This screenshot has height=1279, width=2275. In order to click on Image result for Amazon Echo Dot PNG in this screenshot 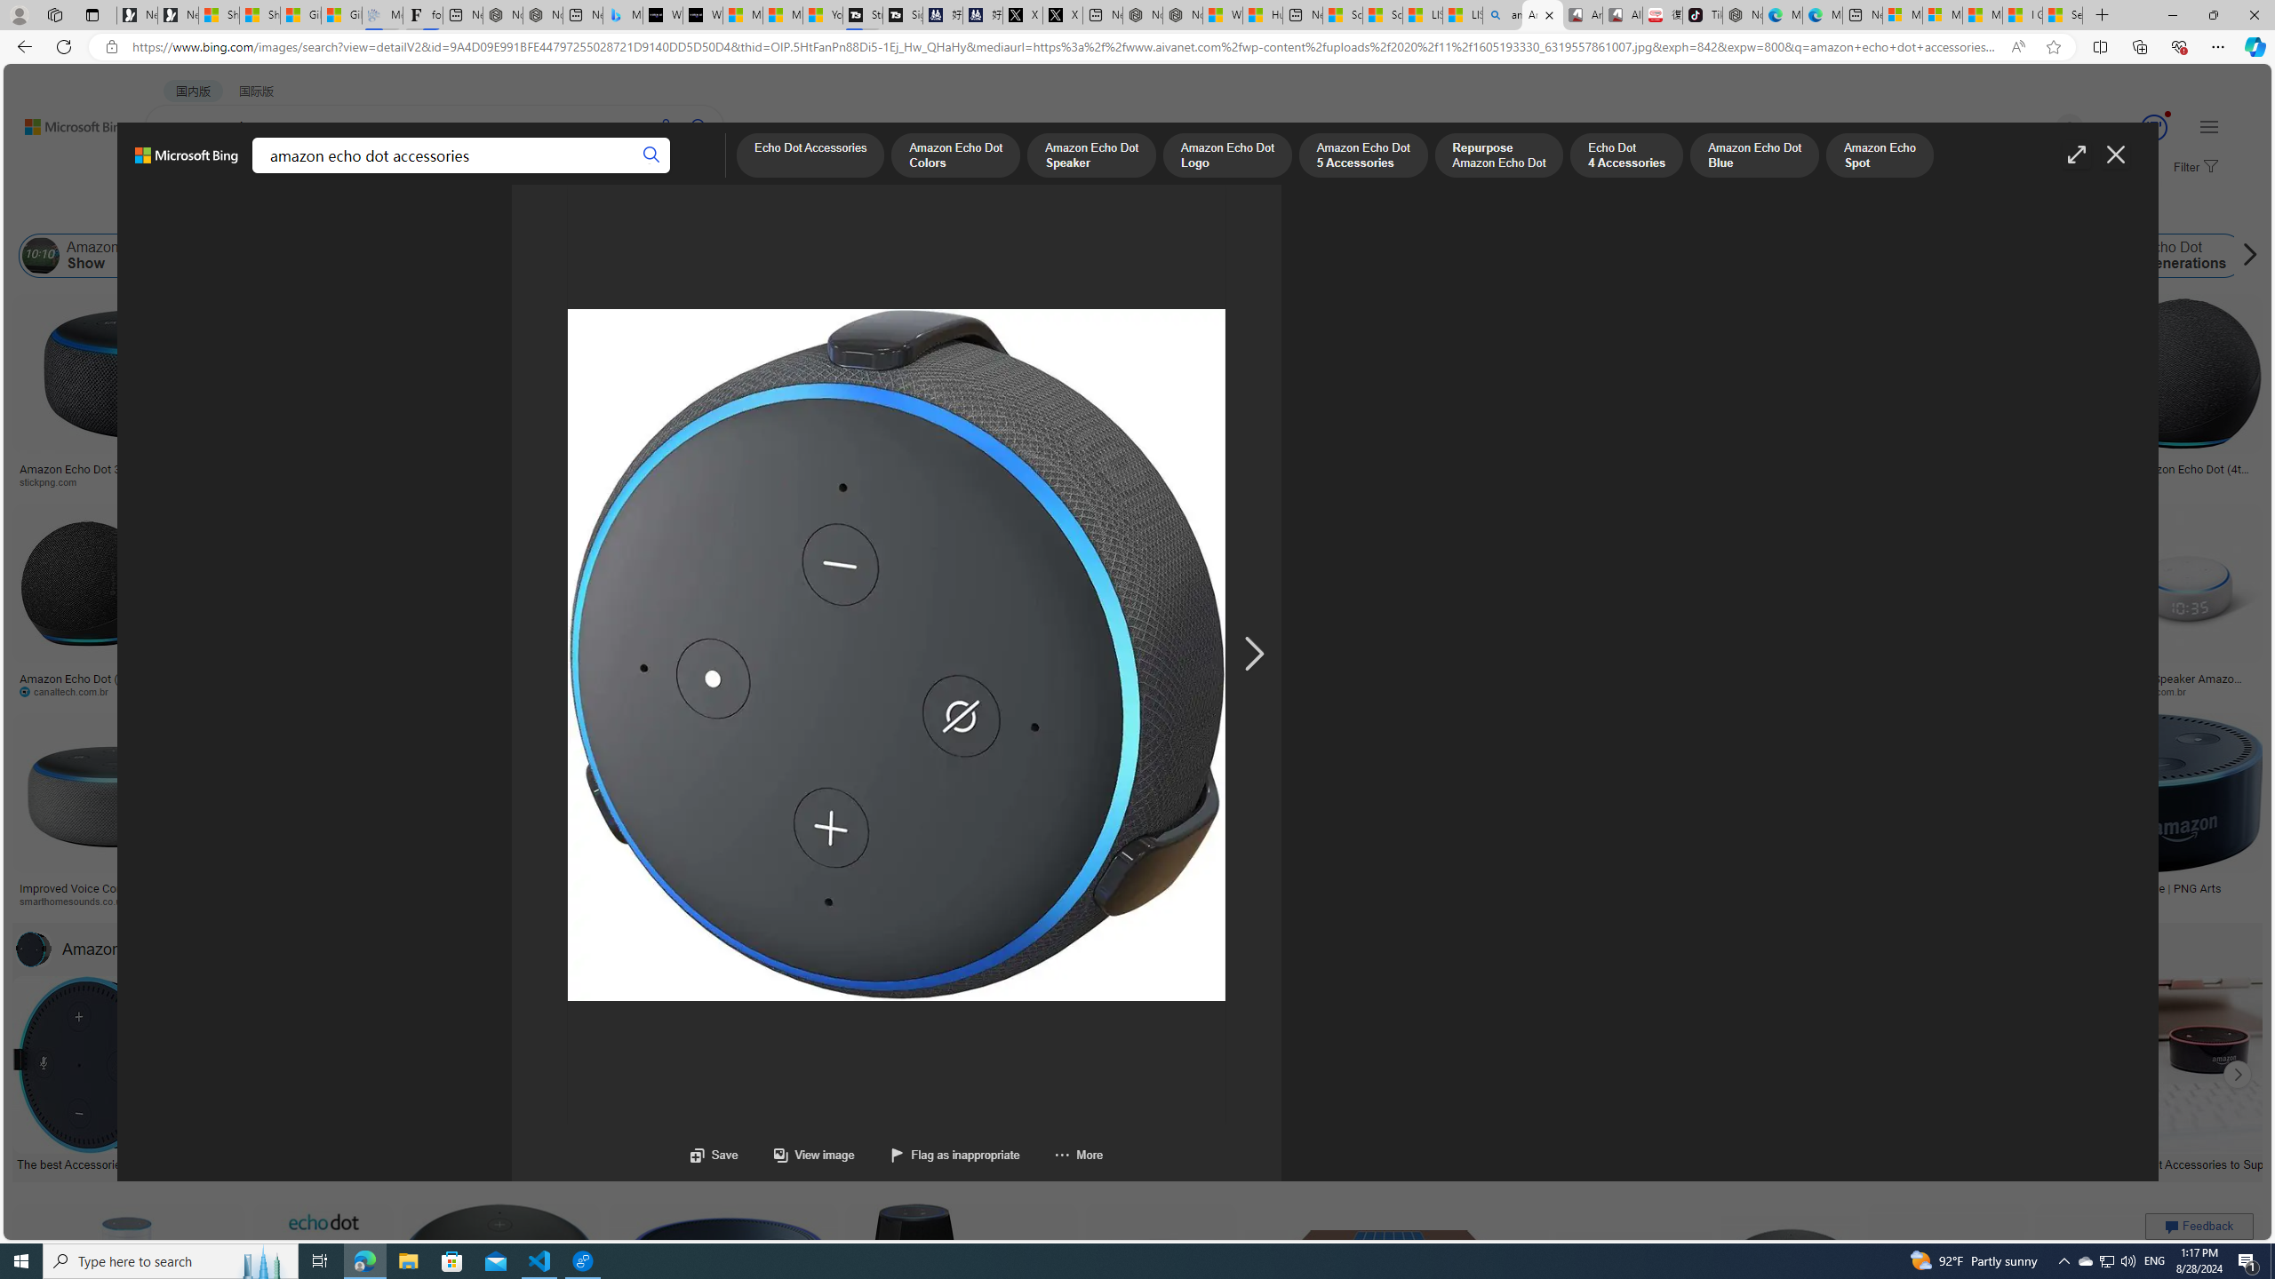, I will do `click(2150, 1285)`.